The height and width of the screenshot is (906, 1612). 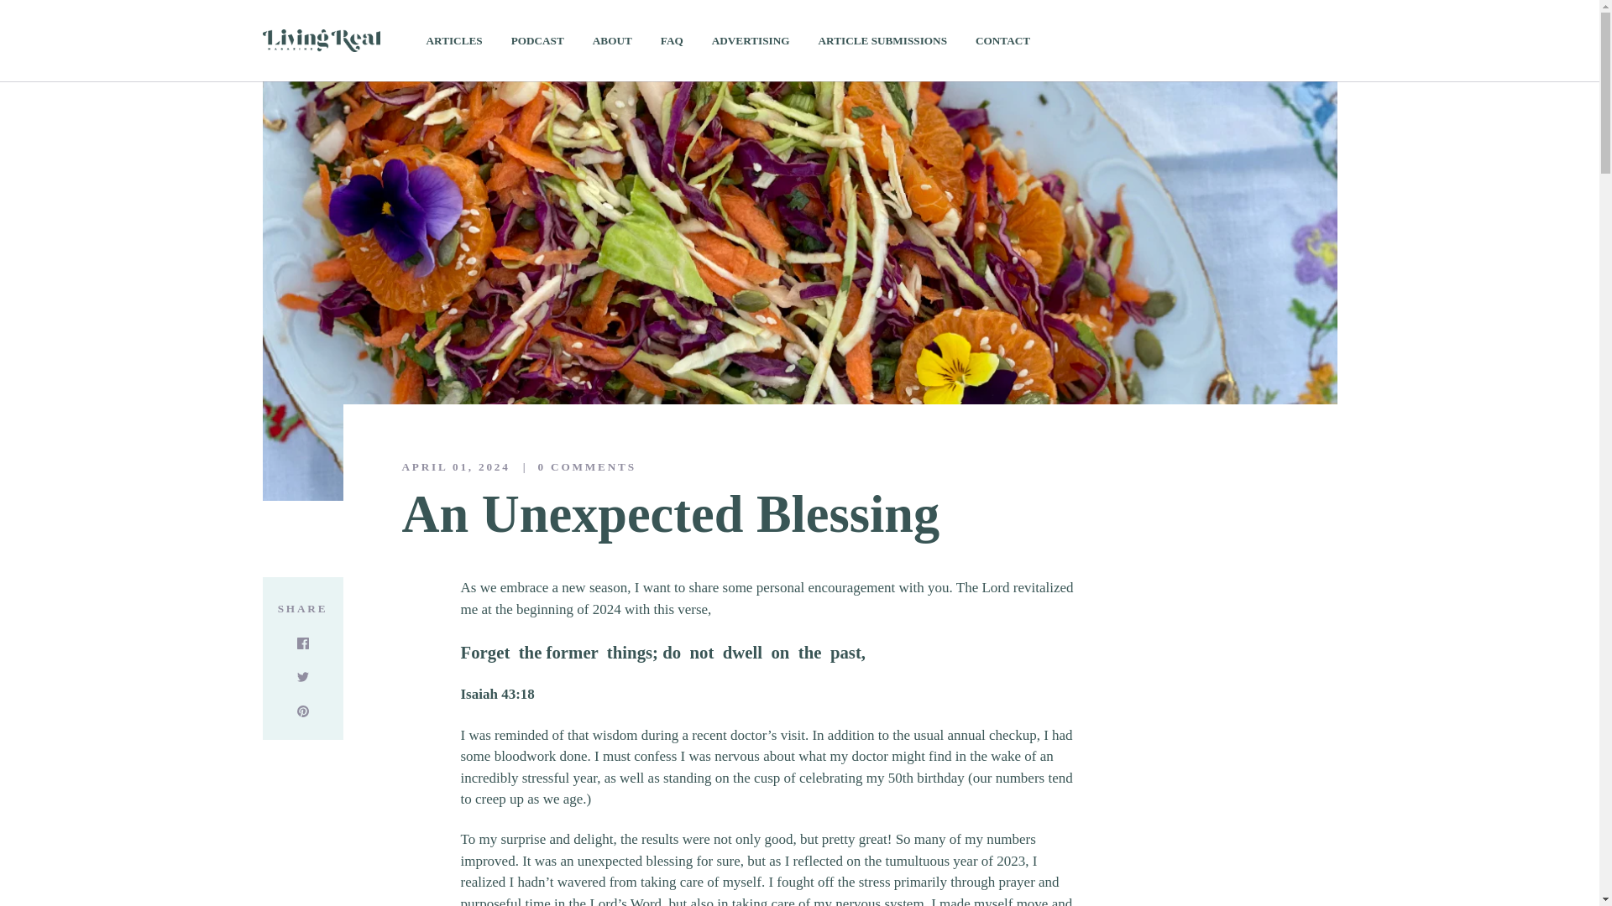 What do you see at coordinates (537, 40) in the screenshot?
I see `PODCAST` at bounding box center [537, 40].